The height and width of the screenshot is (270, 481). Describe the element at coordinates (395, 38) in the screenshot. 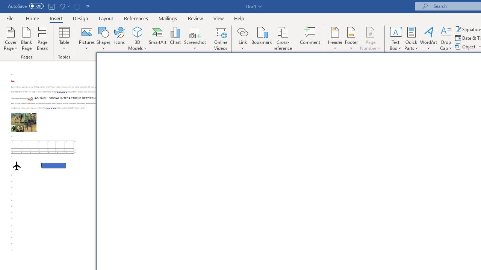

I see `Text Box` at that location.